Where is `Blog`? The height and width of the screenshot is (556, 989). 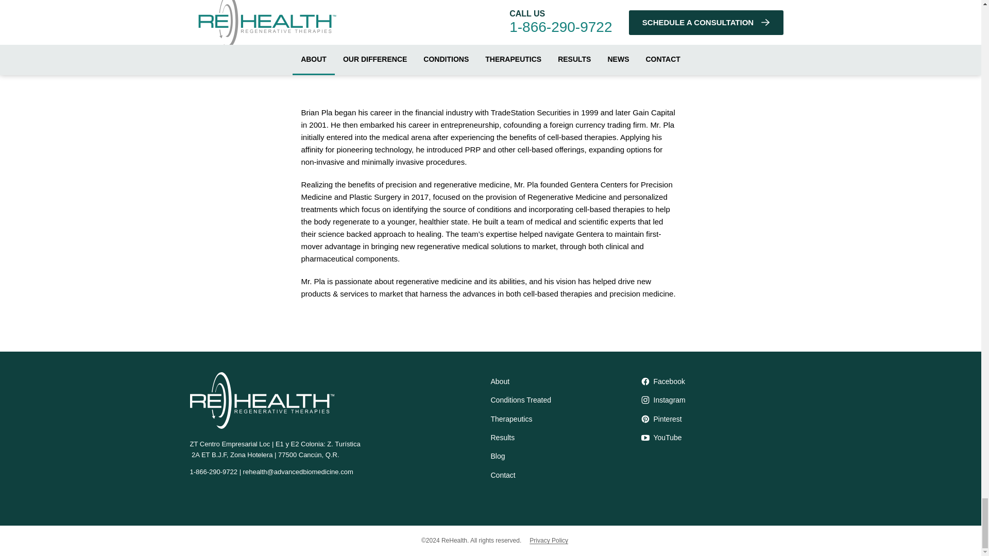 Blog is located at coordinates (566, 456).